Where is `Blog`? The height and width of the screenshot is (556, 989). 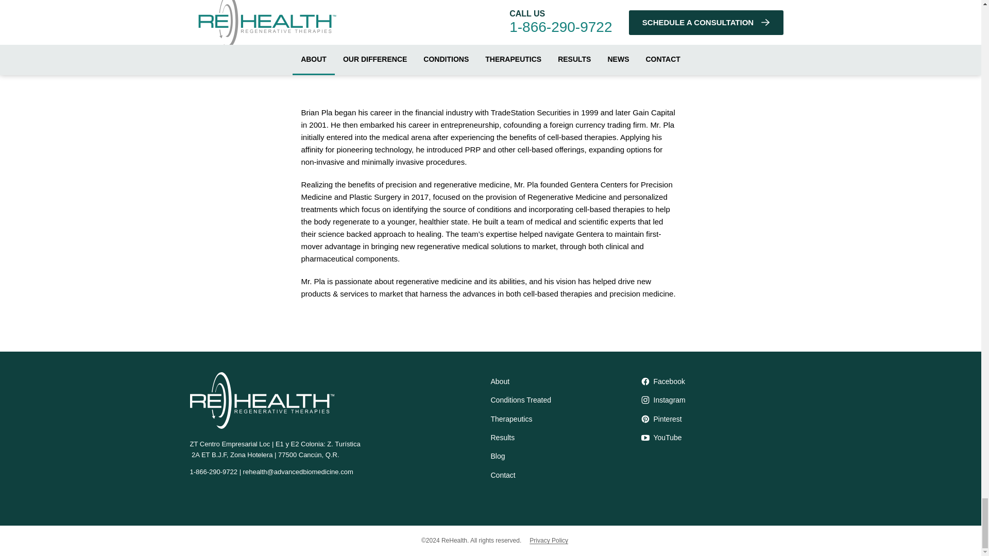 Blog is located at coordinates (566, 456).